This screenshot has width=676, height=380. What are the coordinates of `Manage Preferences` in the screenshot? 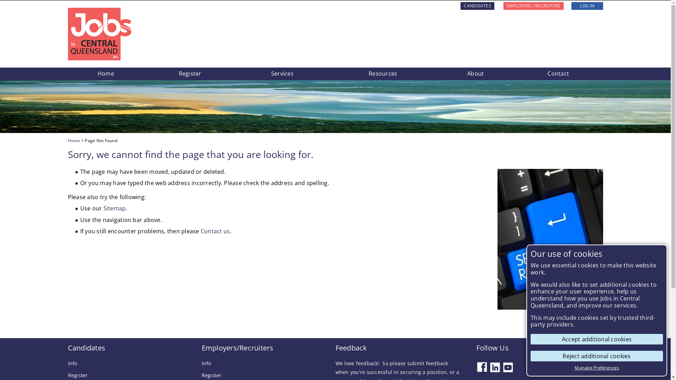 It's located at (597, 368).